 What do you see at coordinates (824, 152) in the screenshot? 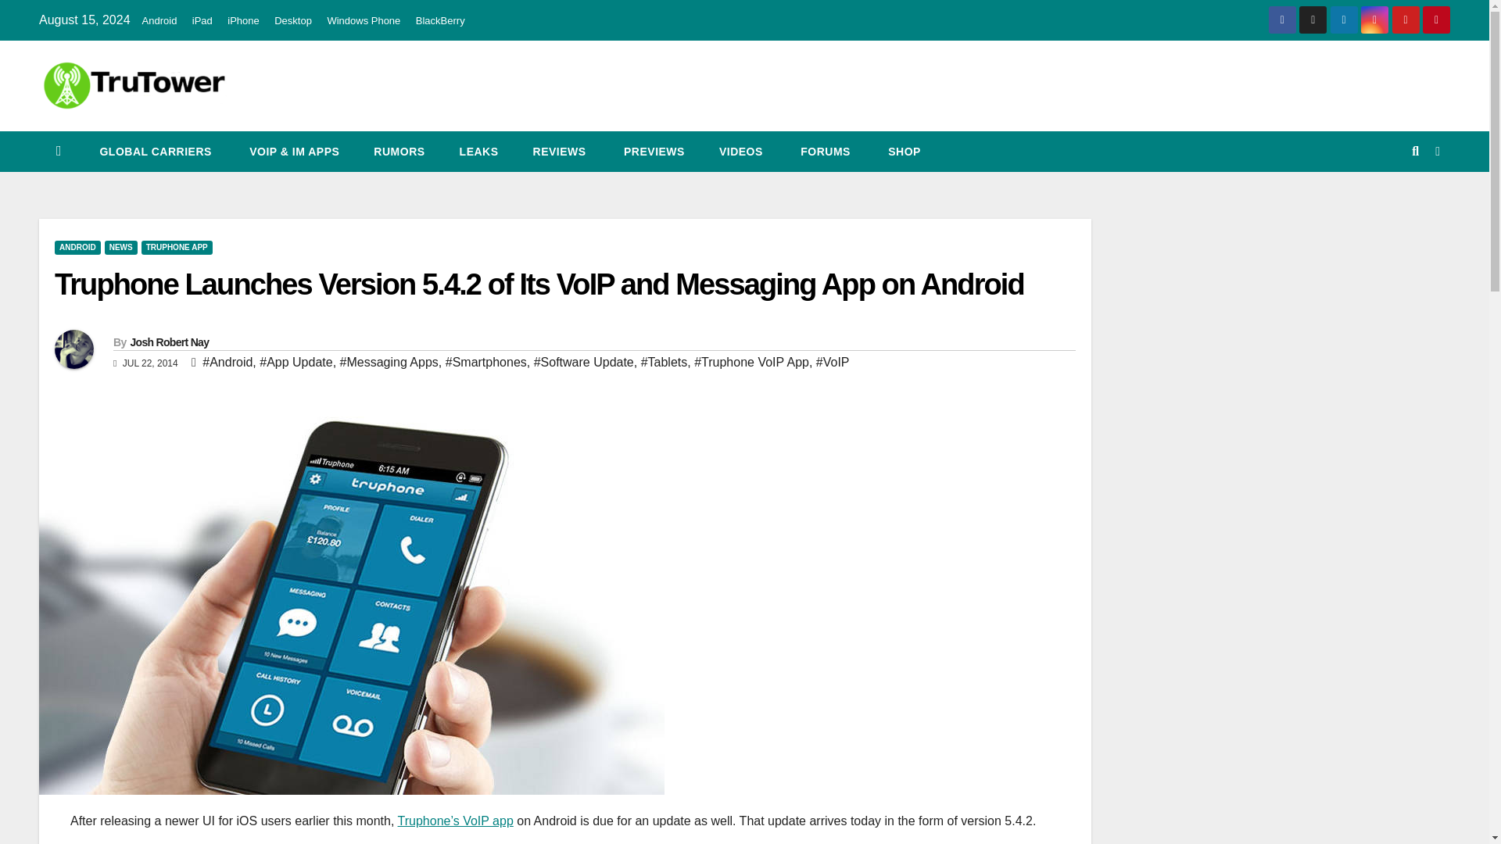
I see `Social, technology forums, community` at bounding box center [824, 152].